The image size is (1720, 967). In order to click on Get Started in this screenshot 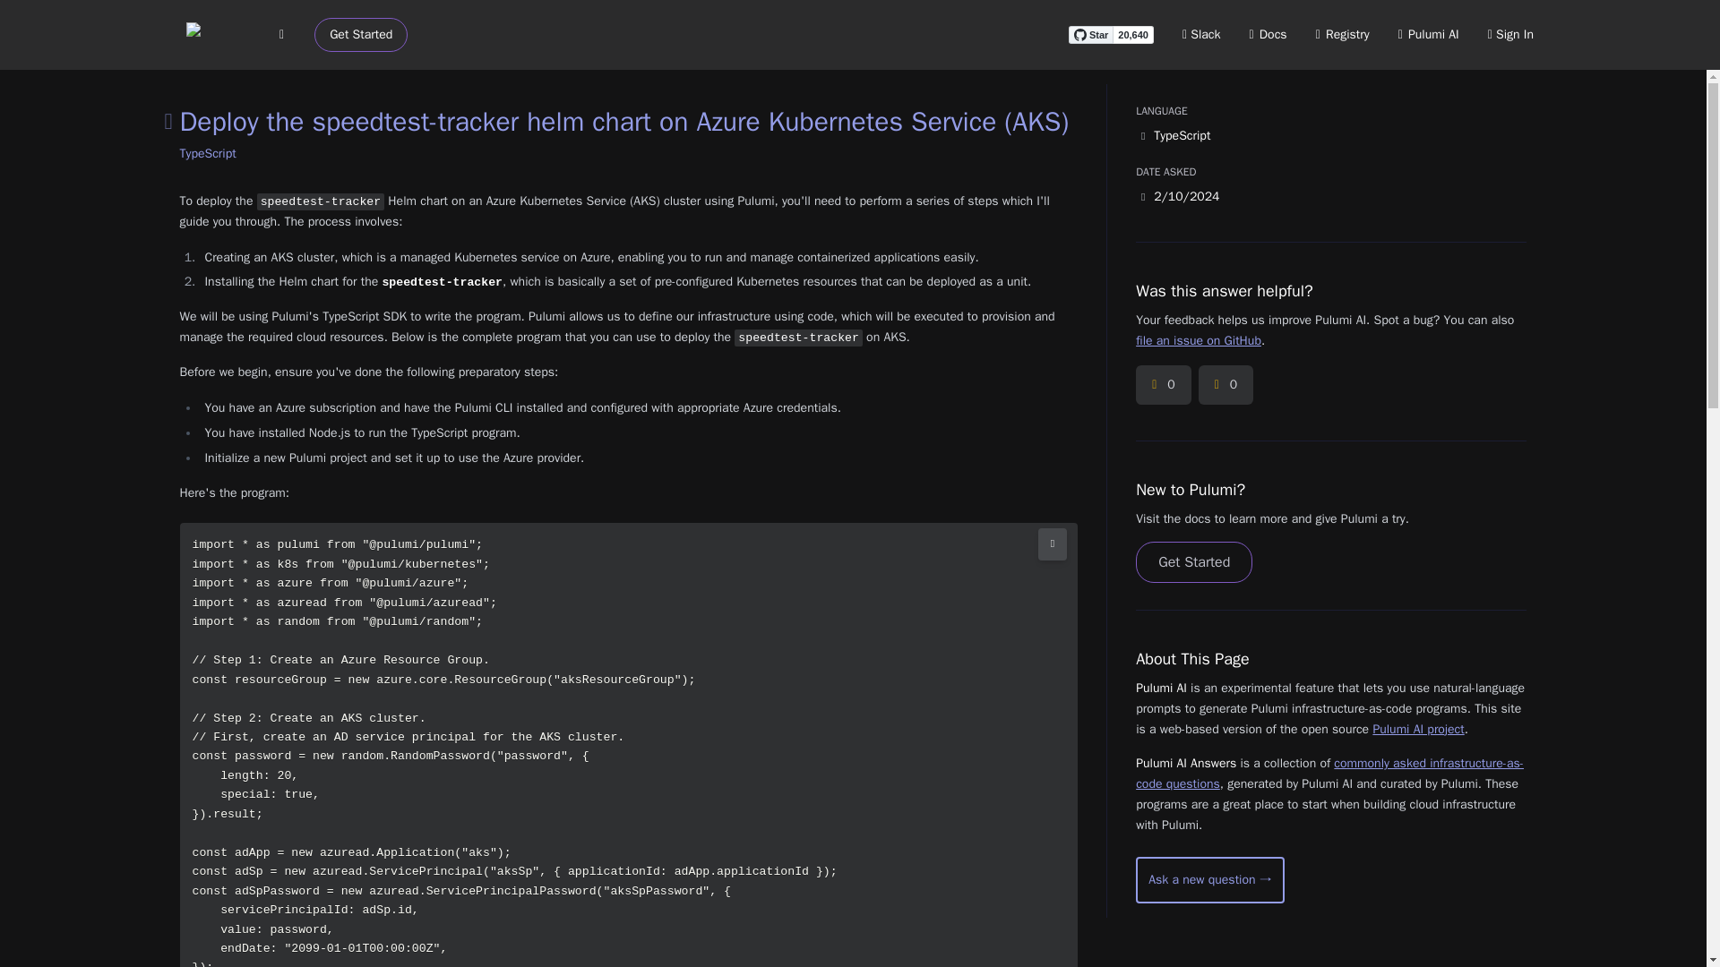, I will do `click(361, 35)`.